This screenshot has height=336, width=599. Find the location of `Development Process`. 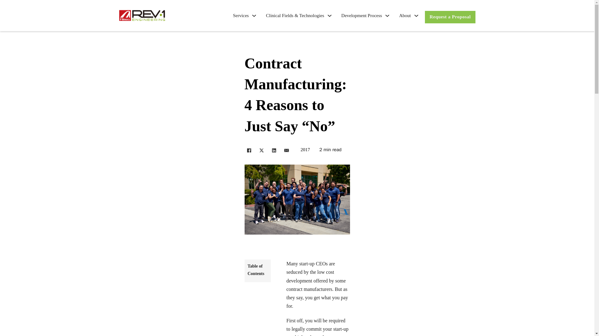

Development Process is located at coordinates (362, 16).